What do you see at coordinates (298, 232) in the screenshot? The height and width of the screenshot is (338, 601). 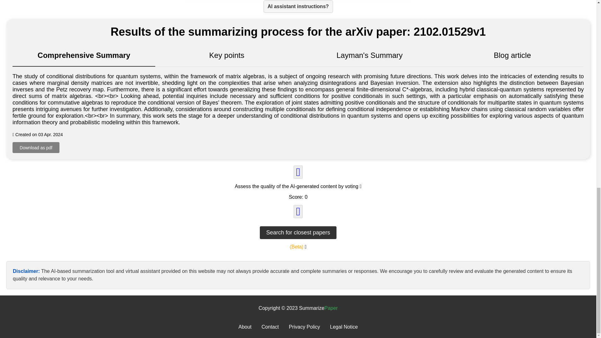 I see `Search for closest papers` at bounding box center [298, 232].